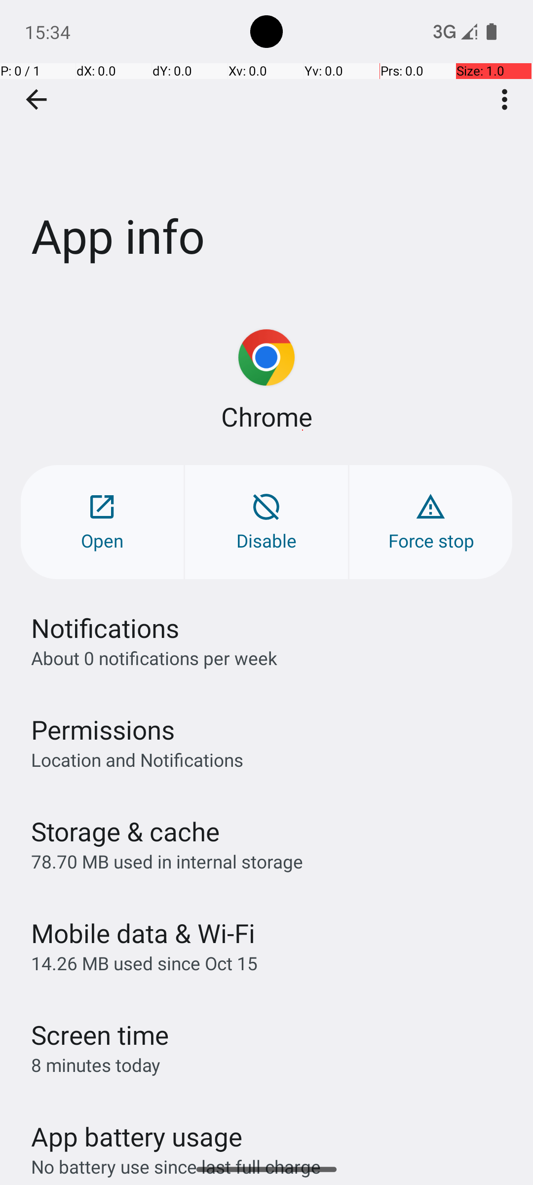  I want to click on 8 minutes today, so click(96, 1065).